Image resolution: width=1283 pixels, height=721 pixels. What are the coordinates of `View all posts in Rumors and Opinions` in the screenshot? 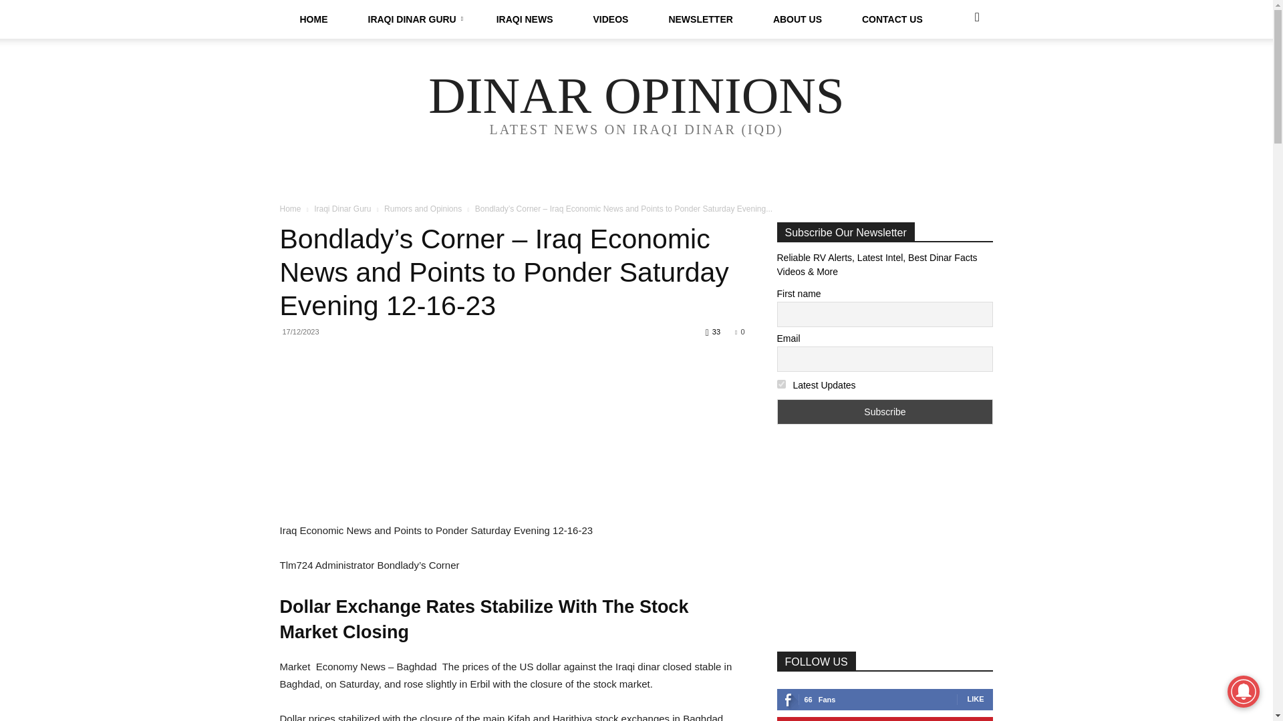 It's located at (422, 208).